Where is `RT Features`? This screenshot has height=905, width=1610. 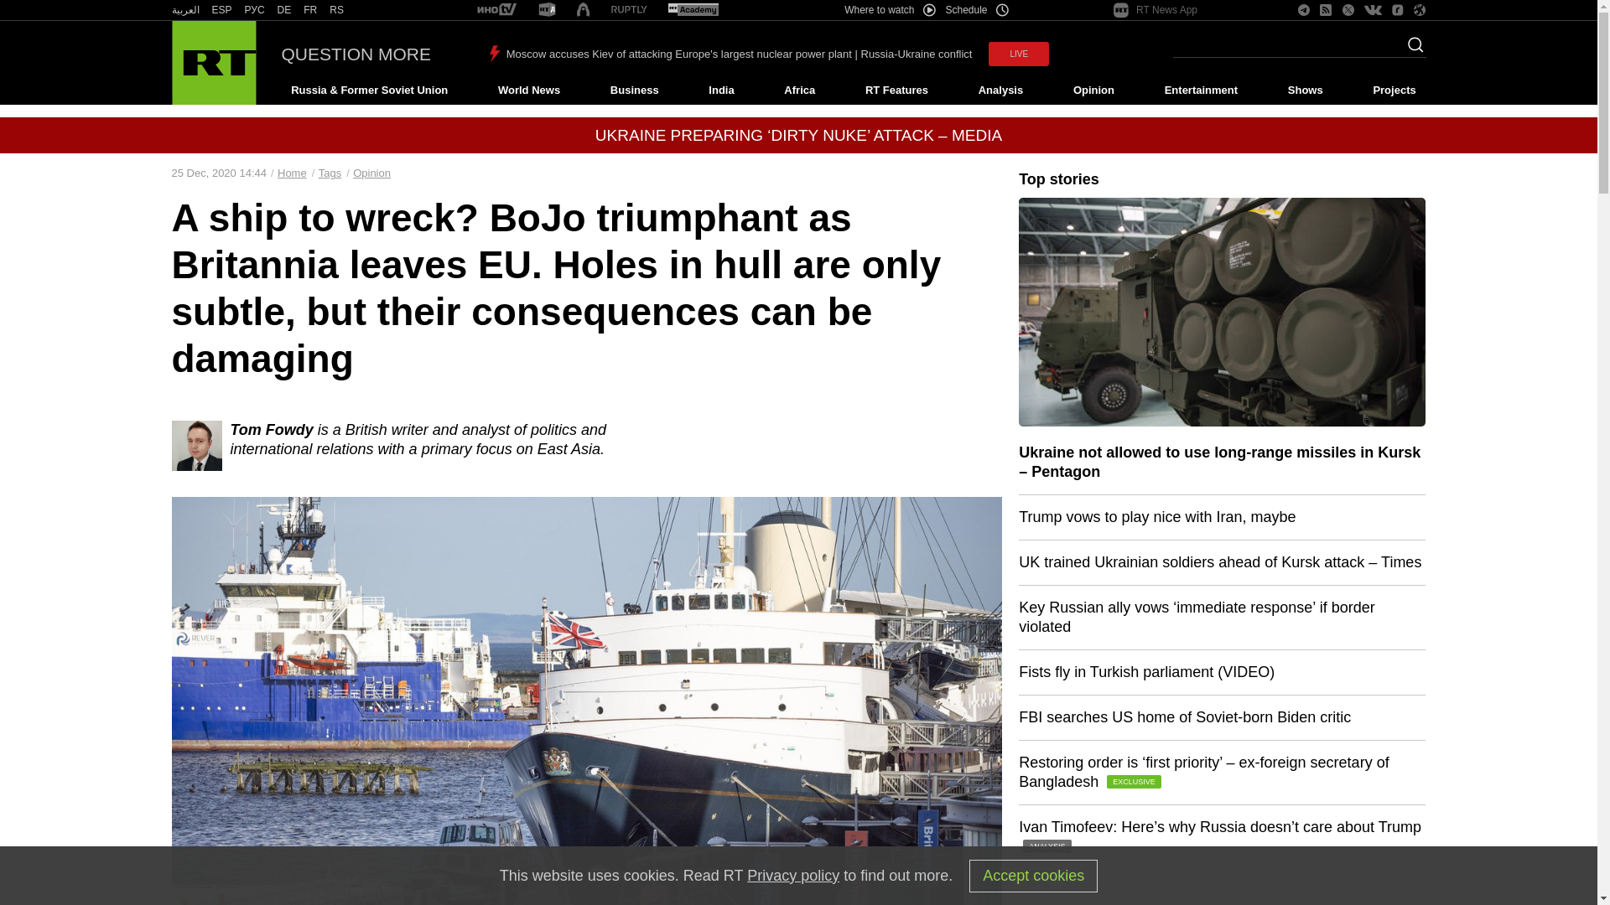
RT Features is located at coordinates (896, 90).